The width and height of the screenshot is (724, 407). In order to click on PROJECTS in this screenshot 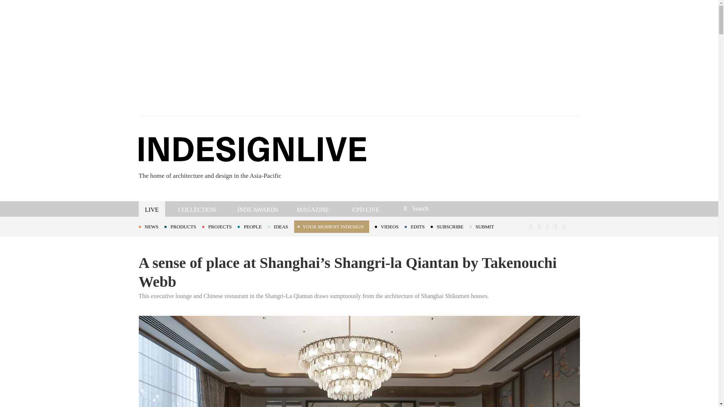, I will do `click(219, 226)`.